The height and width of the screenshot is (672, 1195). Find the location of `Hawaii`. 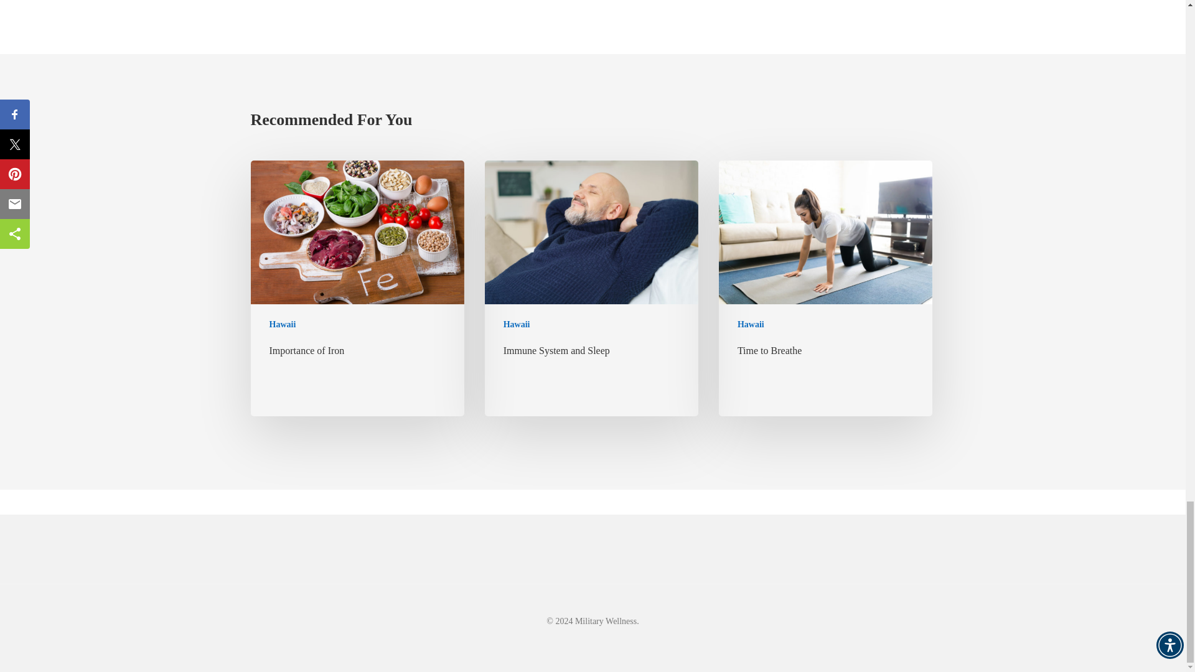

Hawaii is located at coordinates (282, 324).